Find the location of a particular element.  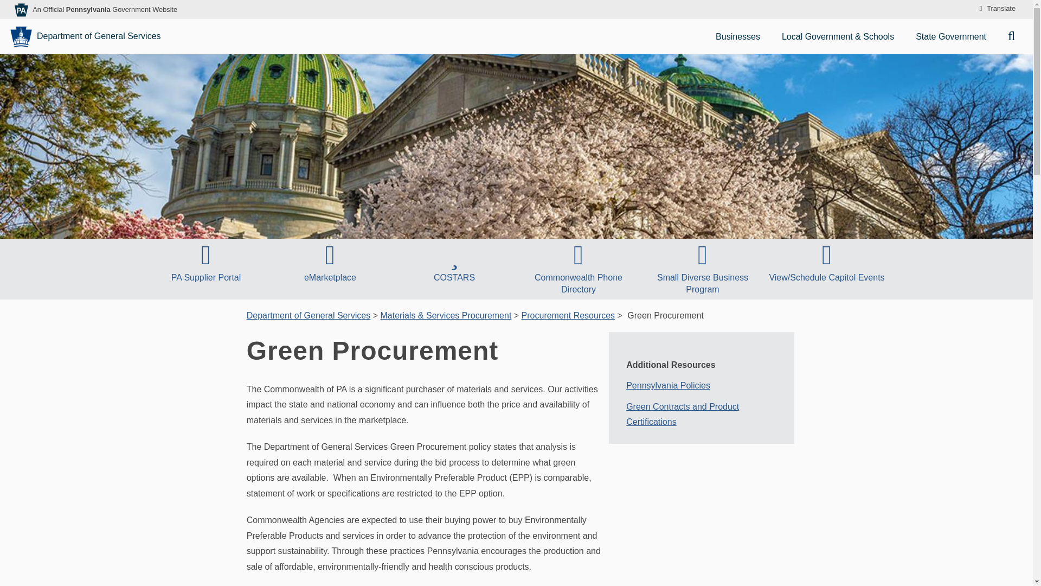

Businesses is located at coordinates (740, 36).